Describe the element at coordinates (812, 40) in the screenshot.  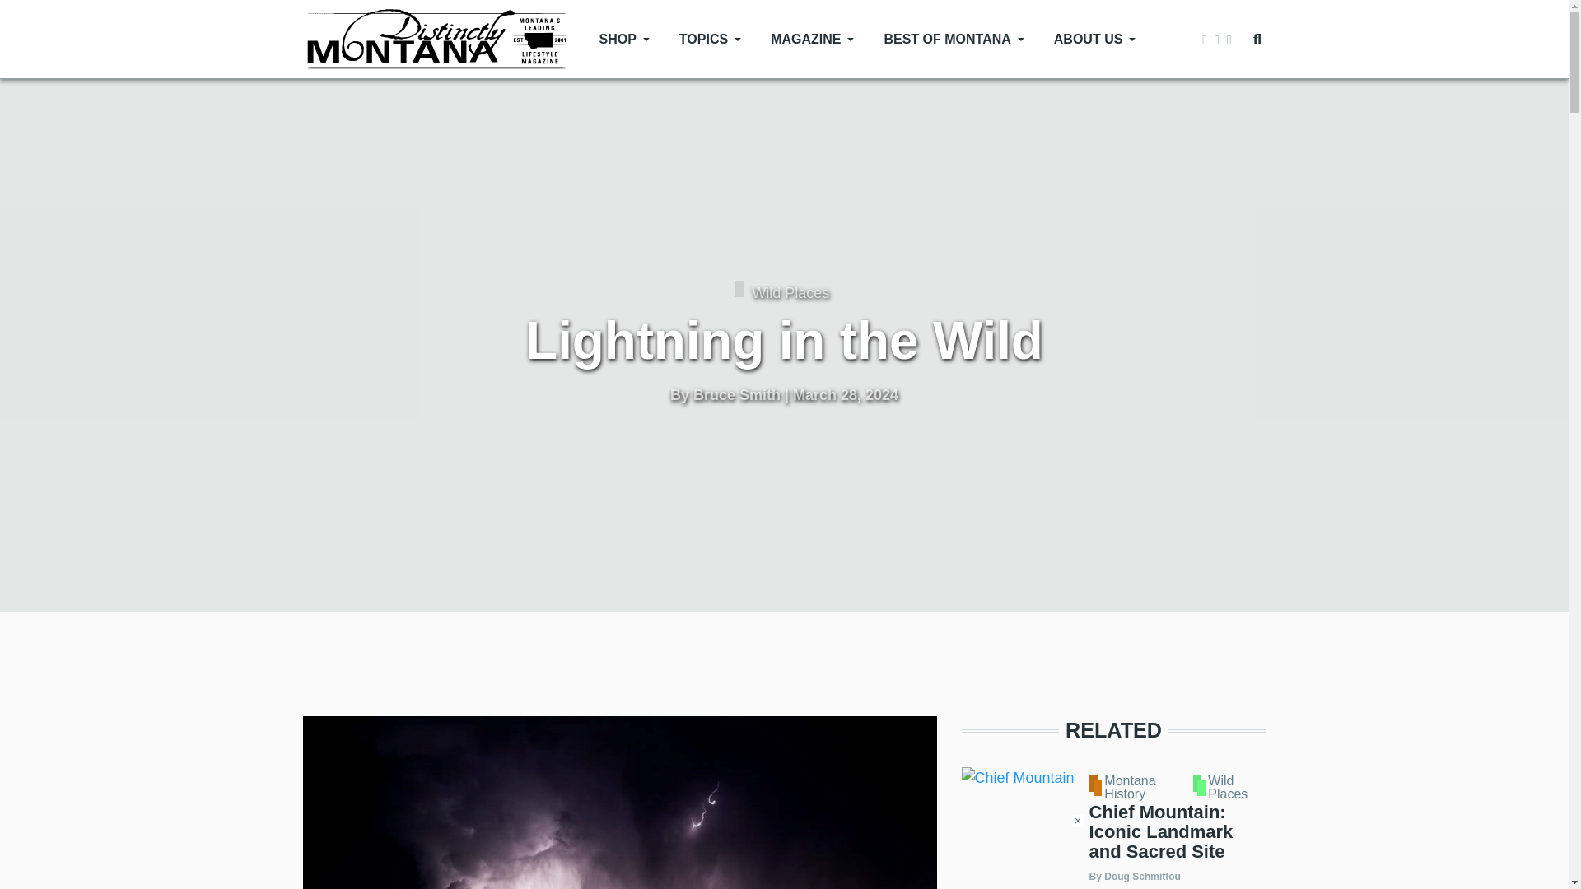
I see `MAGAZINE` at that location.